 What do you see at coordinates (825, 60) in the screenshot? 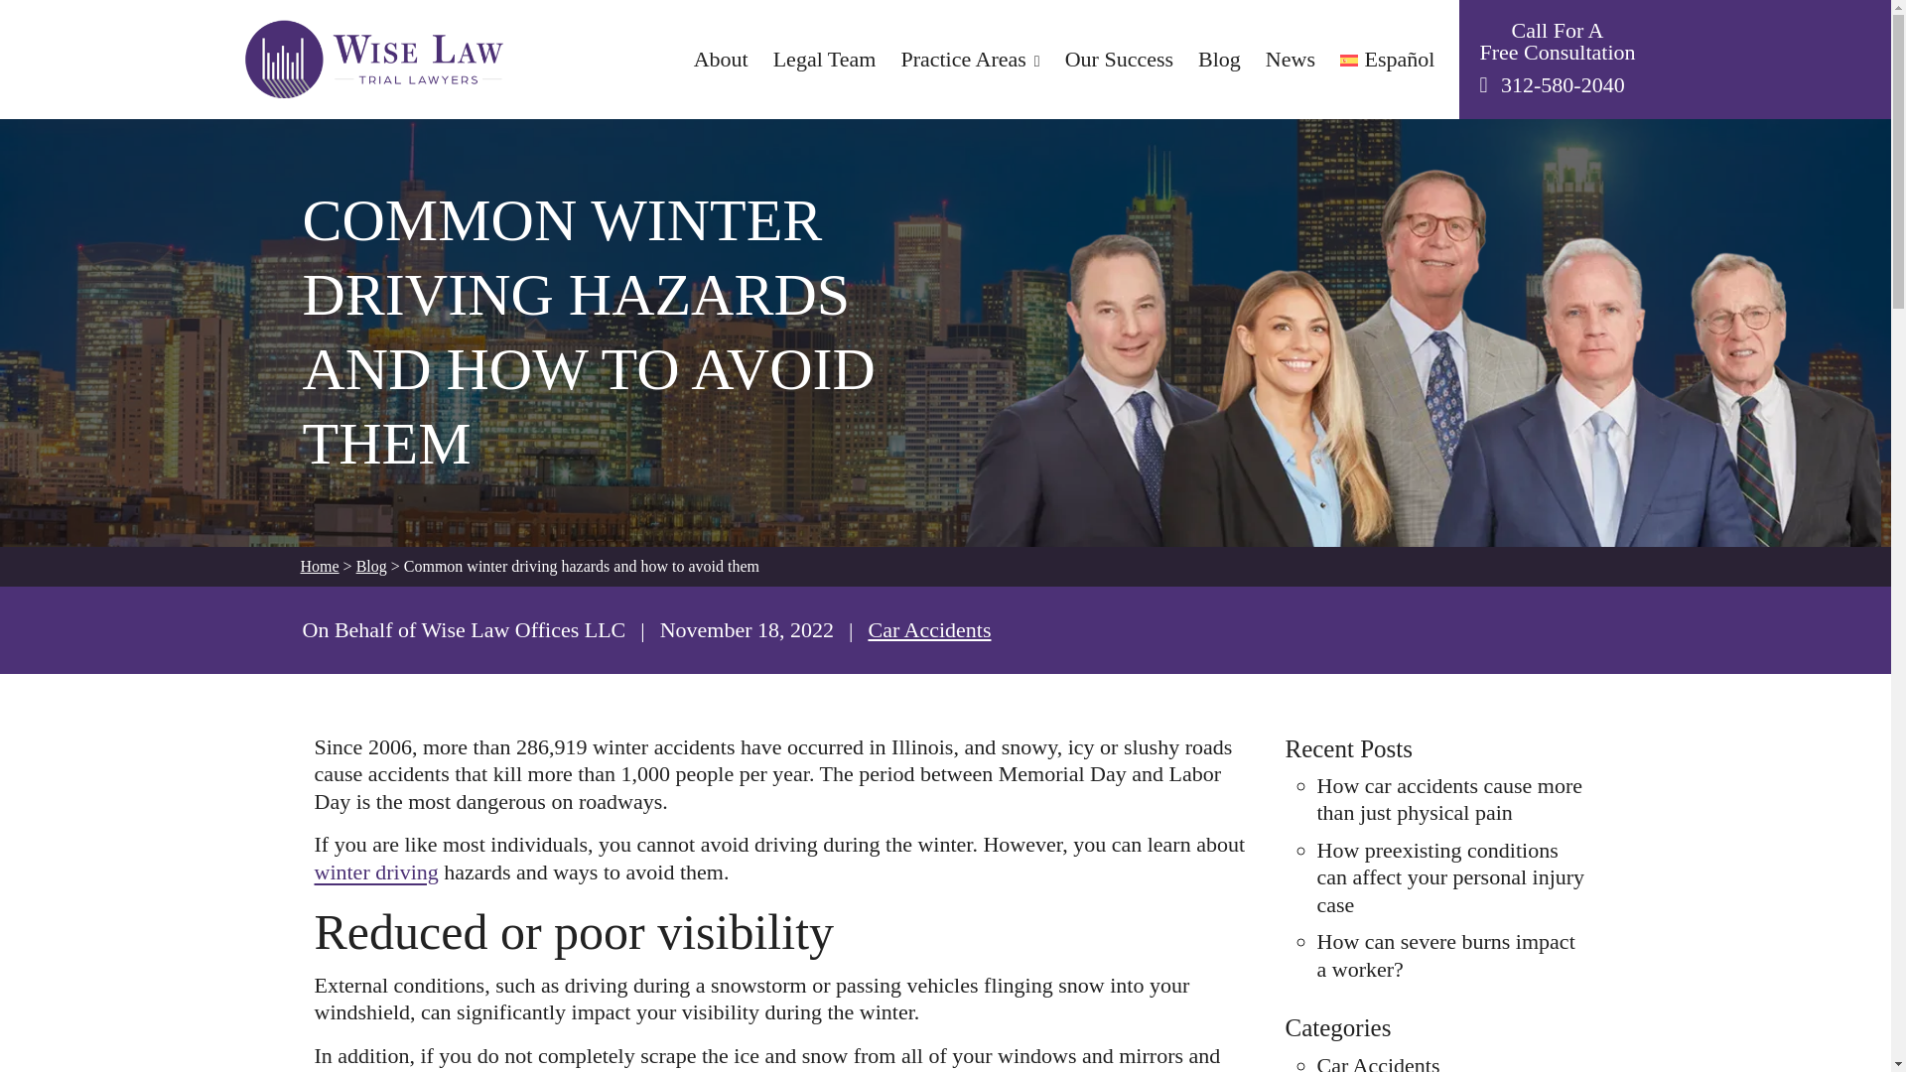
I see `Legal Team` at bounding box center [825, 60].